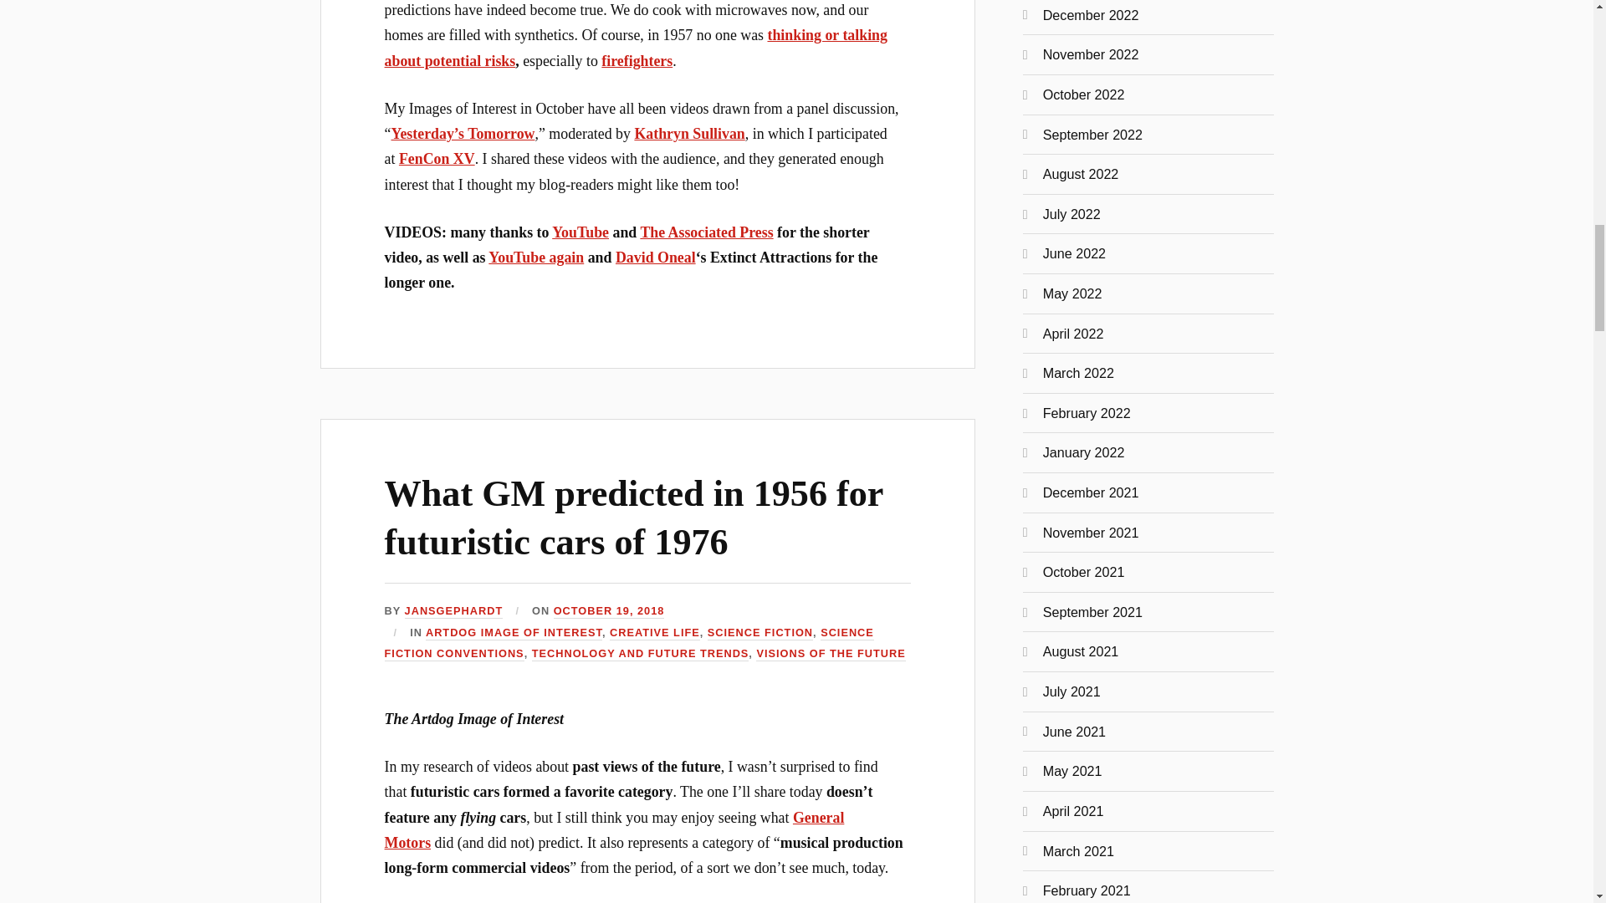 The width and height of the screenshot is (1606, 903). I want to click on YouTube again, so click(535, 258).